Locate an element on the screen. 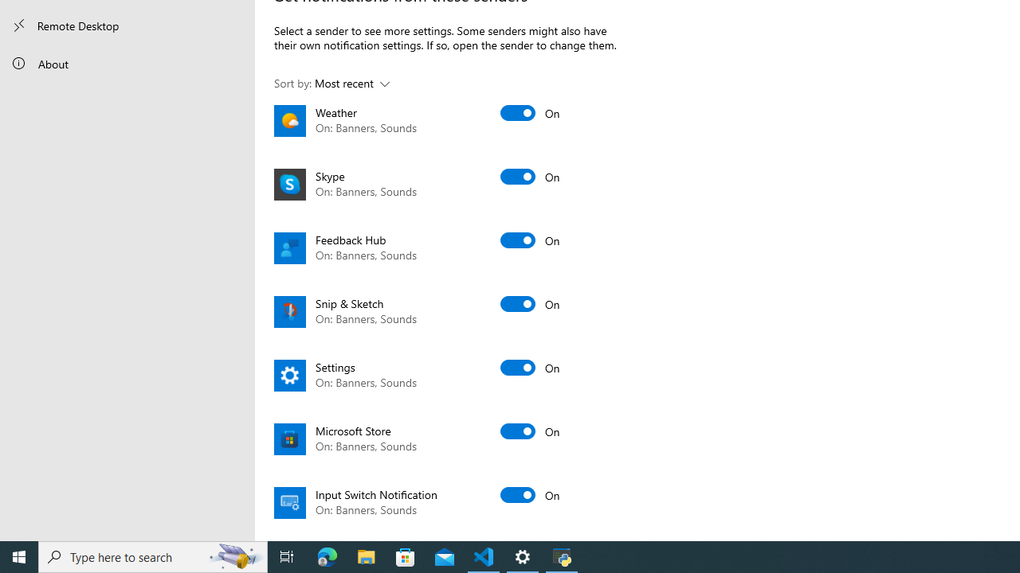 Image resolution: width=1020 pixels, height=573 pixels. Settings - 1 running window is located at coordinates (523, 557).